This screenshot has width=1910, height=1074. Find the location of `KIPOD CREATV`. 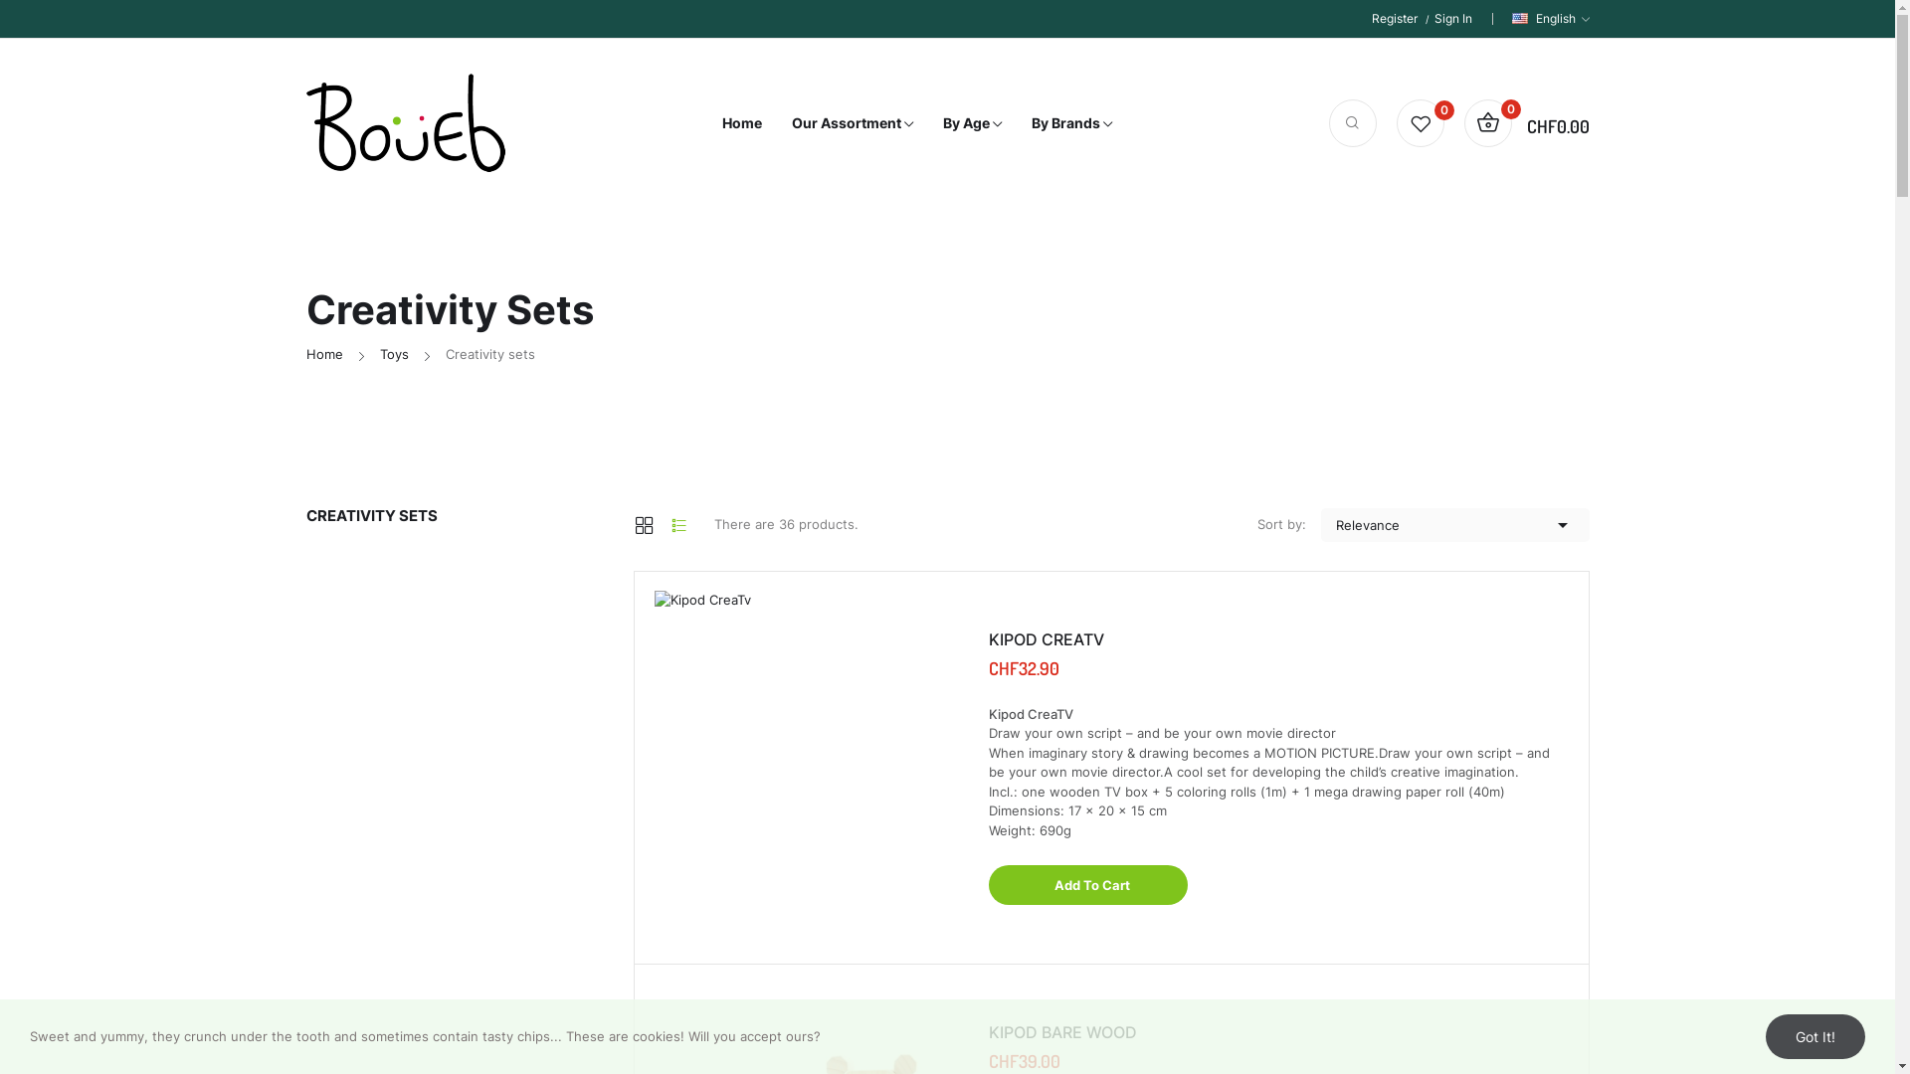

KIPOD CREATV is located at coordinates (1279, 639).